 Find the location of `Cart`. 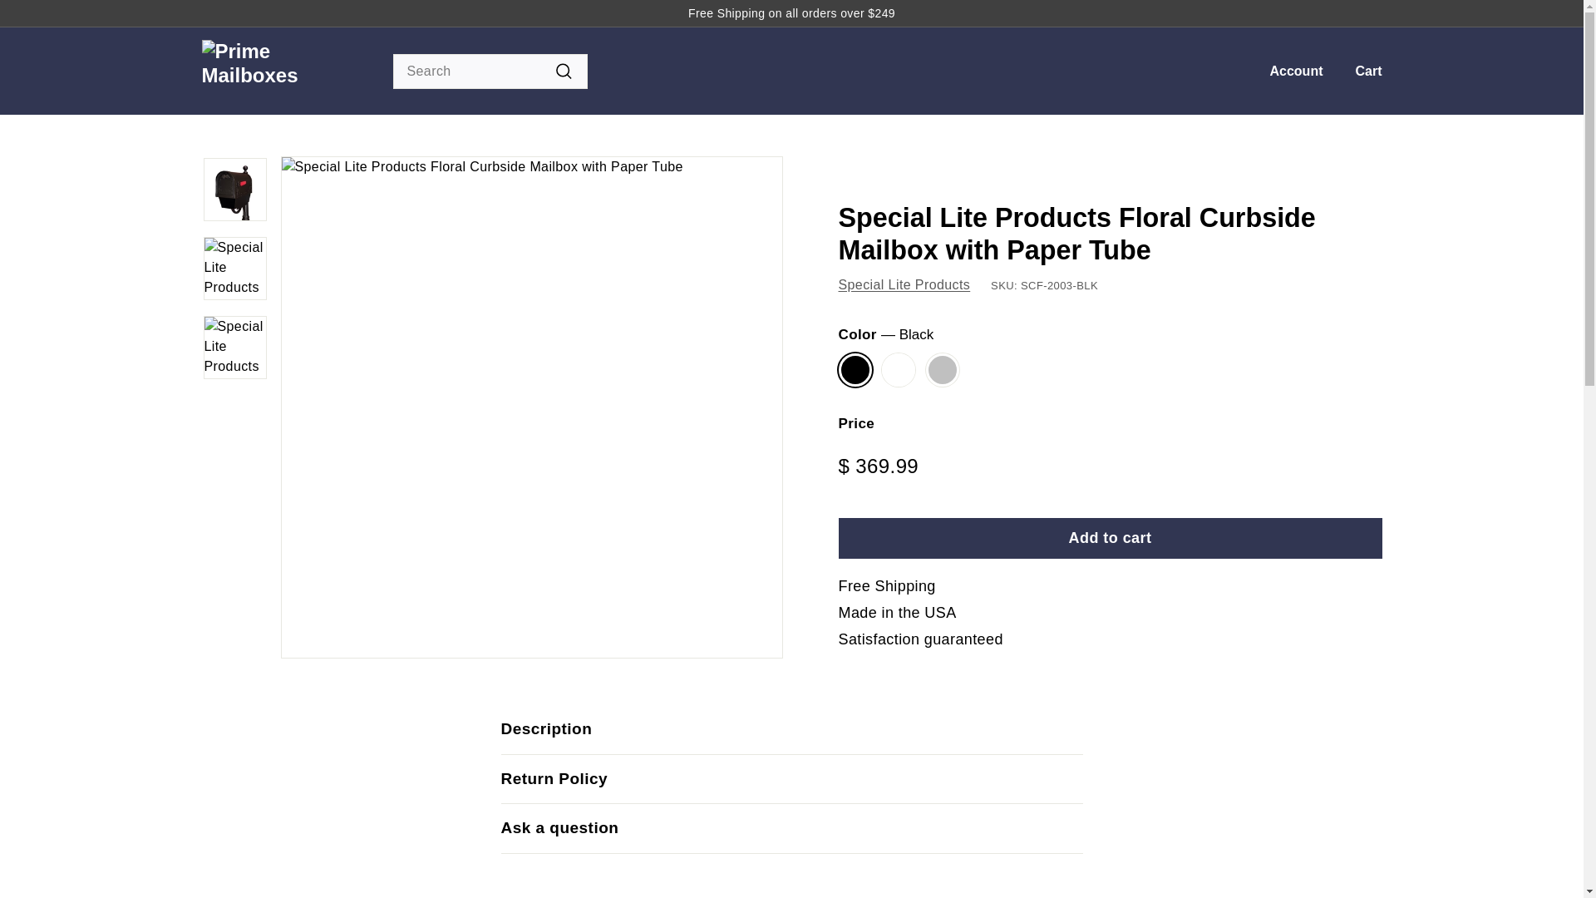

Cart is located at coordinates (1362, 72).